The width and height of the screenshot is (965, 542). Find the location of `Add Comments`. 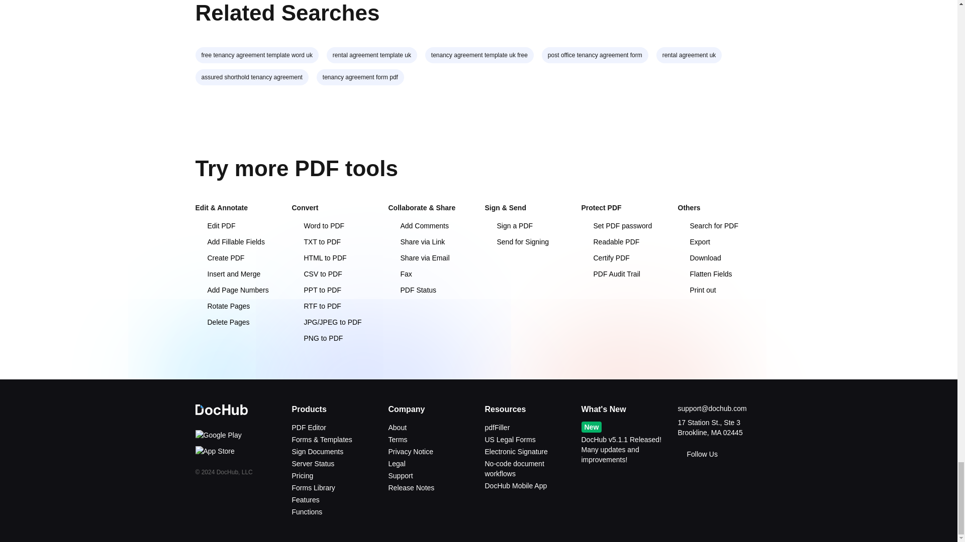

Add Comments is located at coordinates (418, 225).